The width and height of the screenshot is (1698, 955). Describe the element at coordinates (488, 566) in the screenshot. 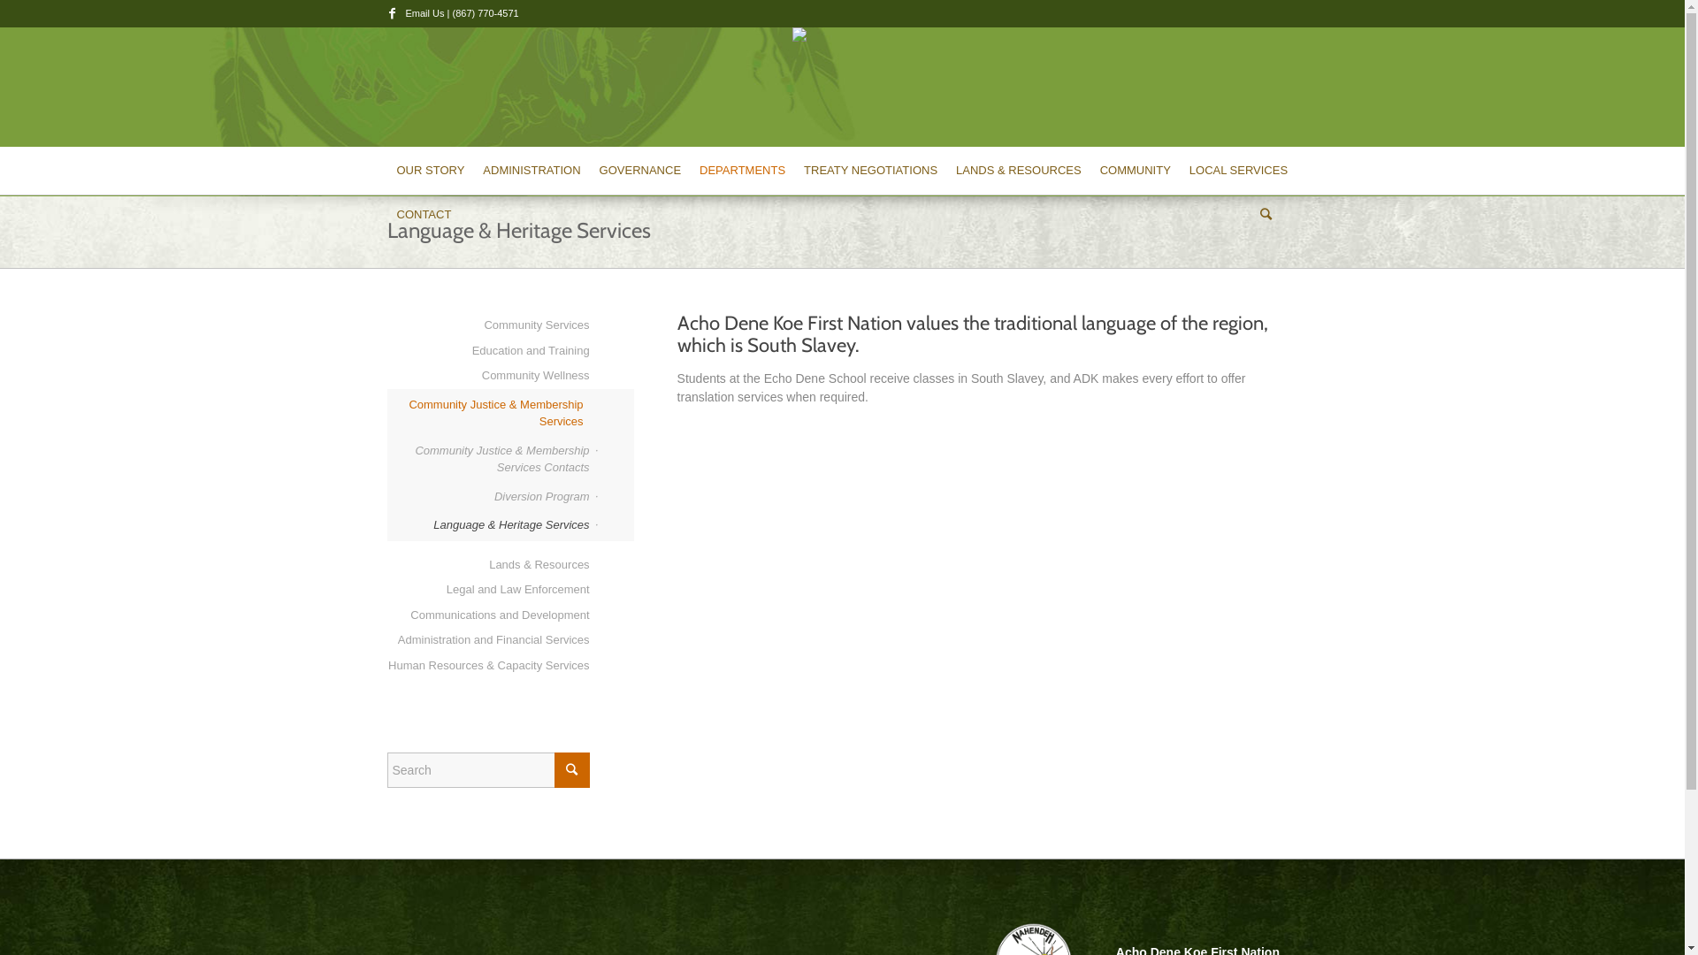

I see `Lands & Resources` at that location.